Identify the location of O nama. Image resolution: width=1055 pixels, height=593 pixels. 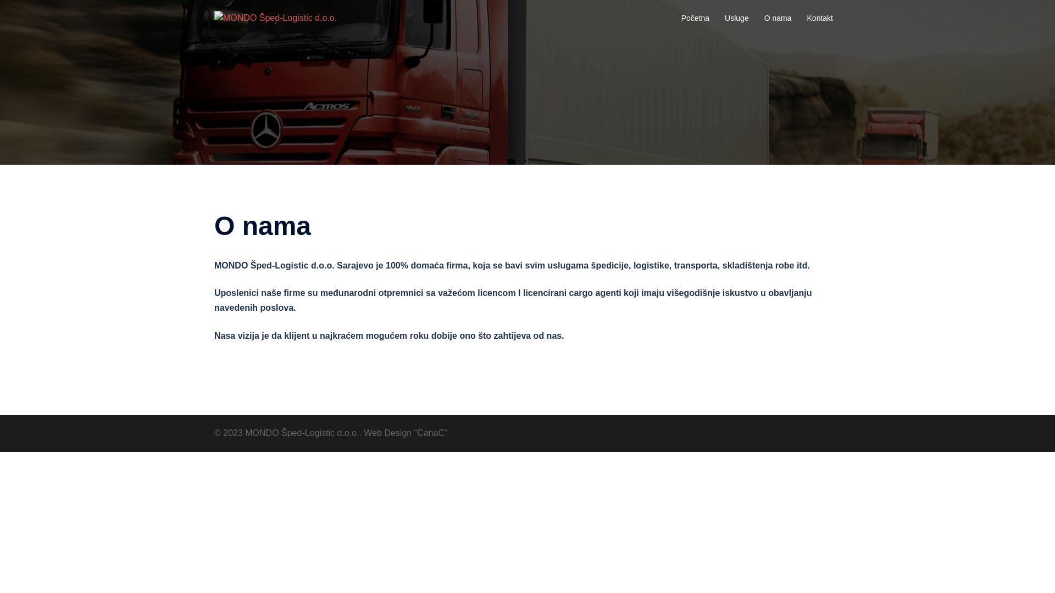
(778, 19).